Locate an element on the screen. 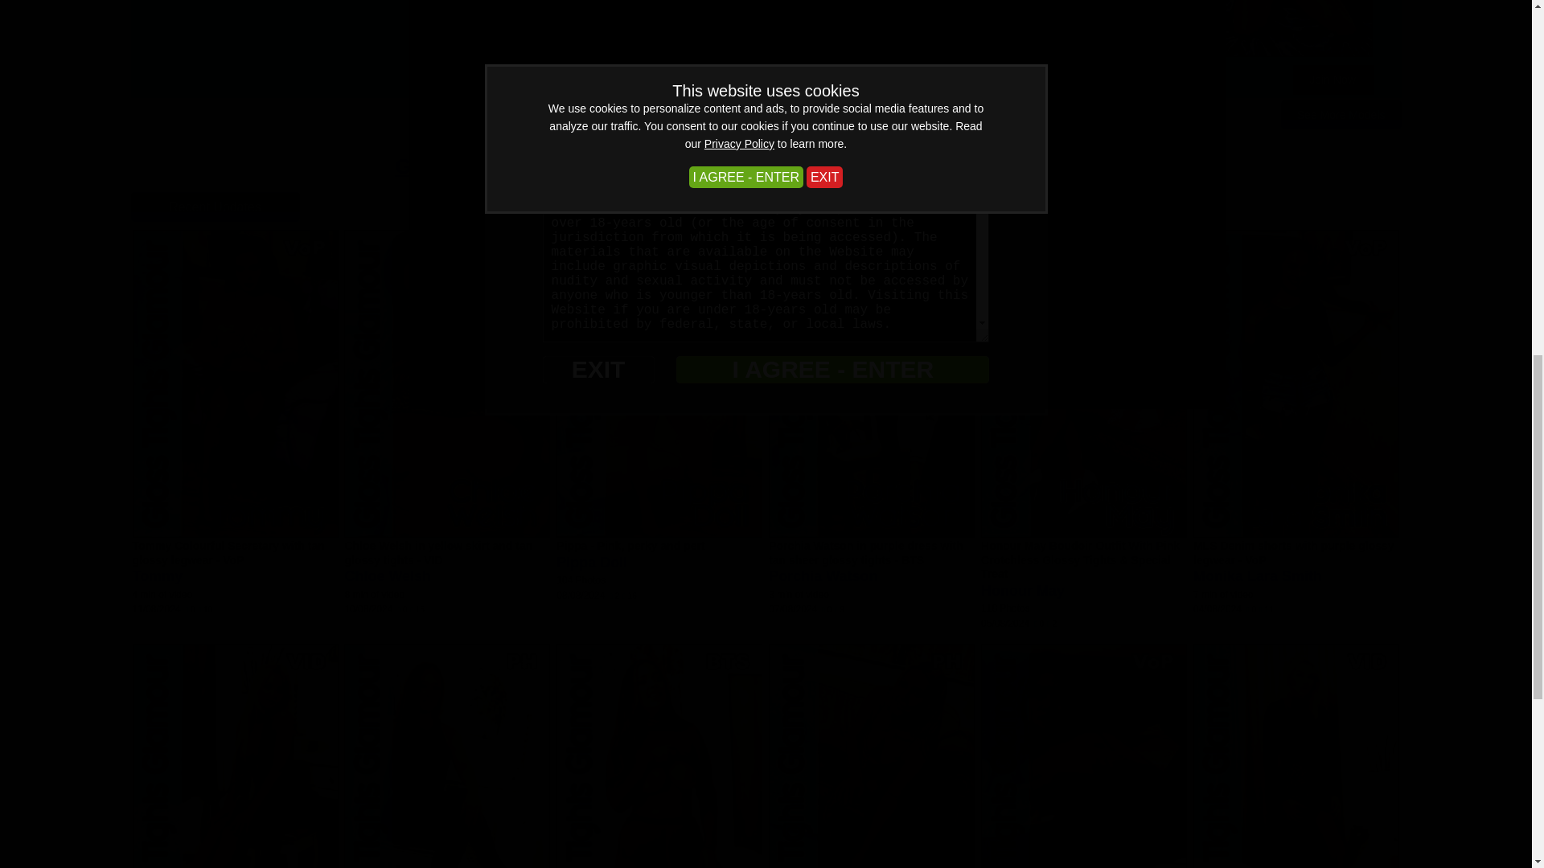 Image resolution: width=1544 pixels, height=868 pixels. Pippa - Pink, perky and pert is located at coordinates (630, 545).